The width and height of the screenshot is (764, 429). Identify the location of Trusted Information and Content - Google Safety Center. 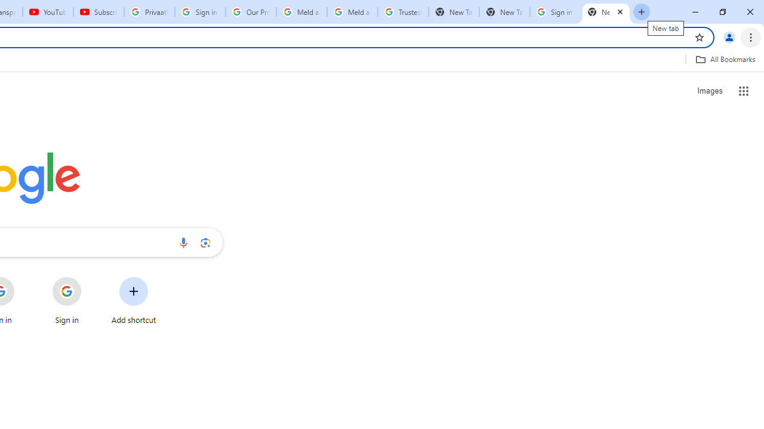
(403, 12).